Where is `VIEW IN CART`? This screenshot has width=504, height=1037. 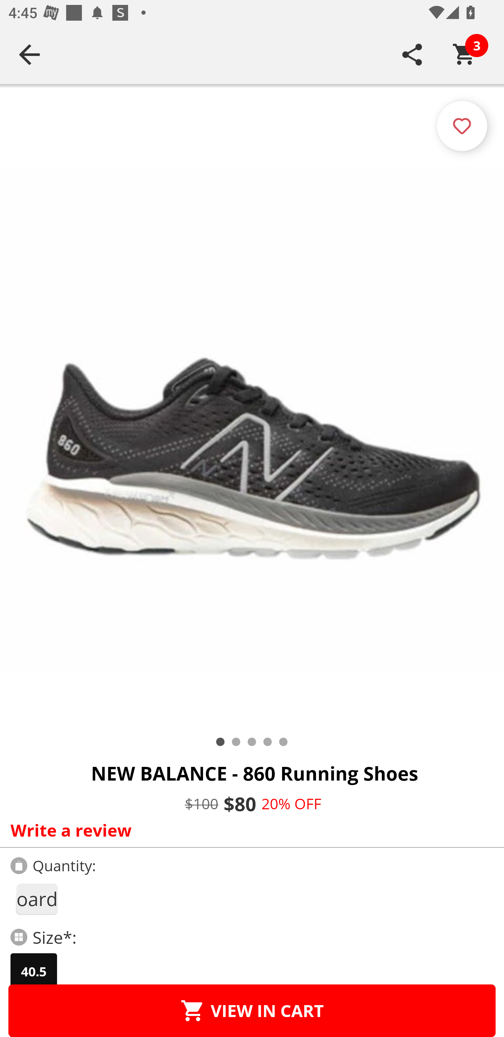
VIEW IN CART is located at coordinates (252, 1010).